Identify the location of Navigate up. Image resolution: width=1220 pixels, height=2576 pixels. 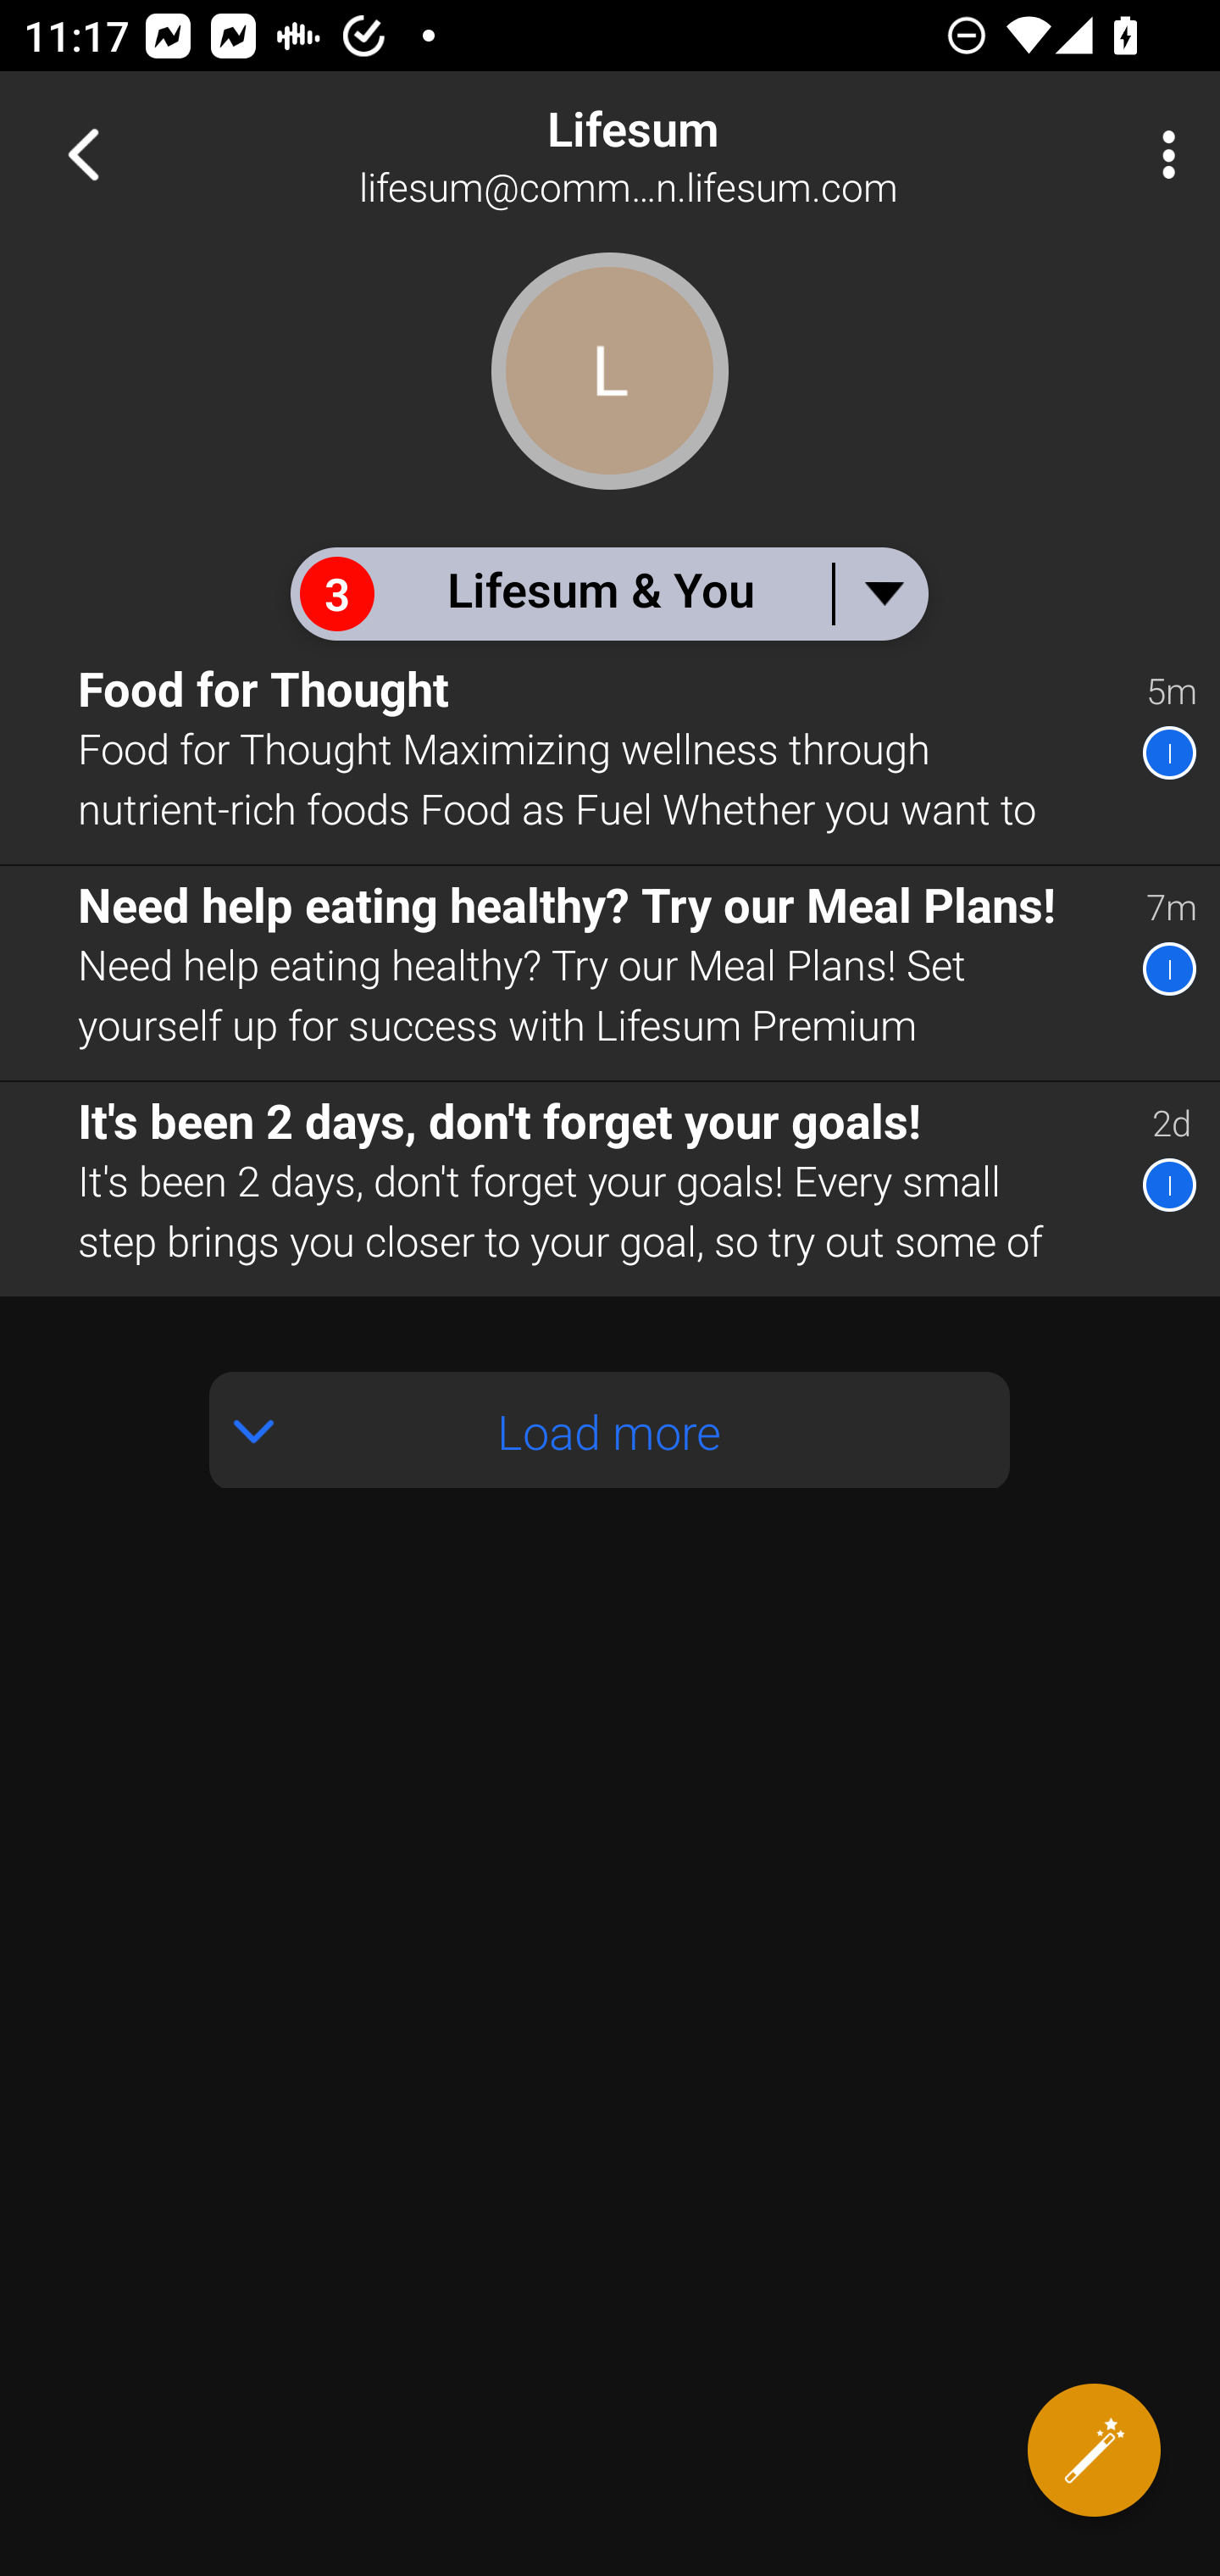
(83, 154).